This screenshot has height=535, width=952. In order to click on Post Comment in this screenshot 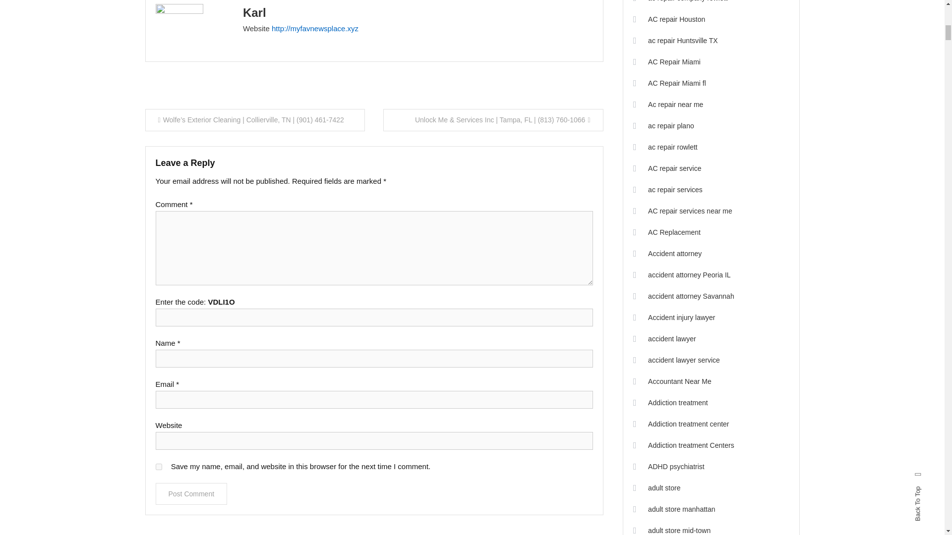, I will do `click(191, 494)`.